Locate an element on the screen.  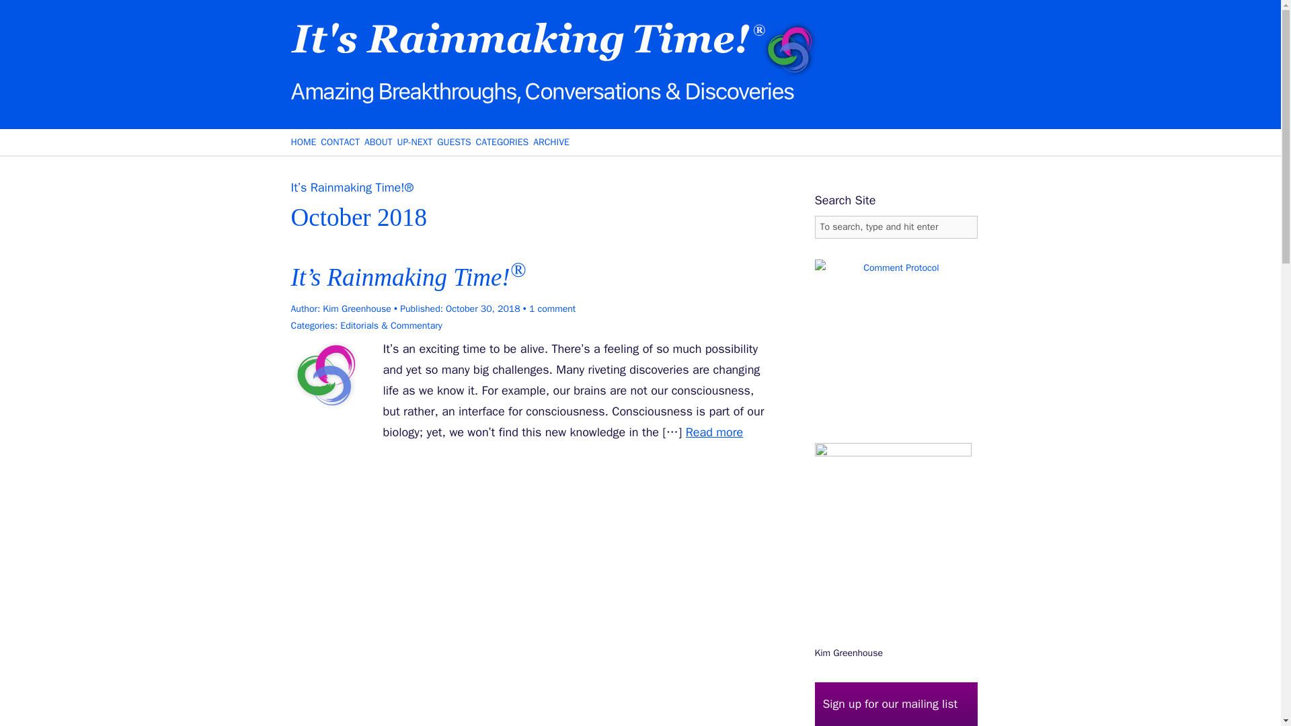
HOME is located at coordinates (303, 143).